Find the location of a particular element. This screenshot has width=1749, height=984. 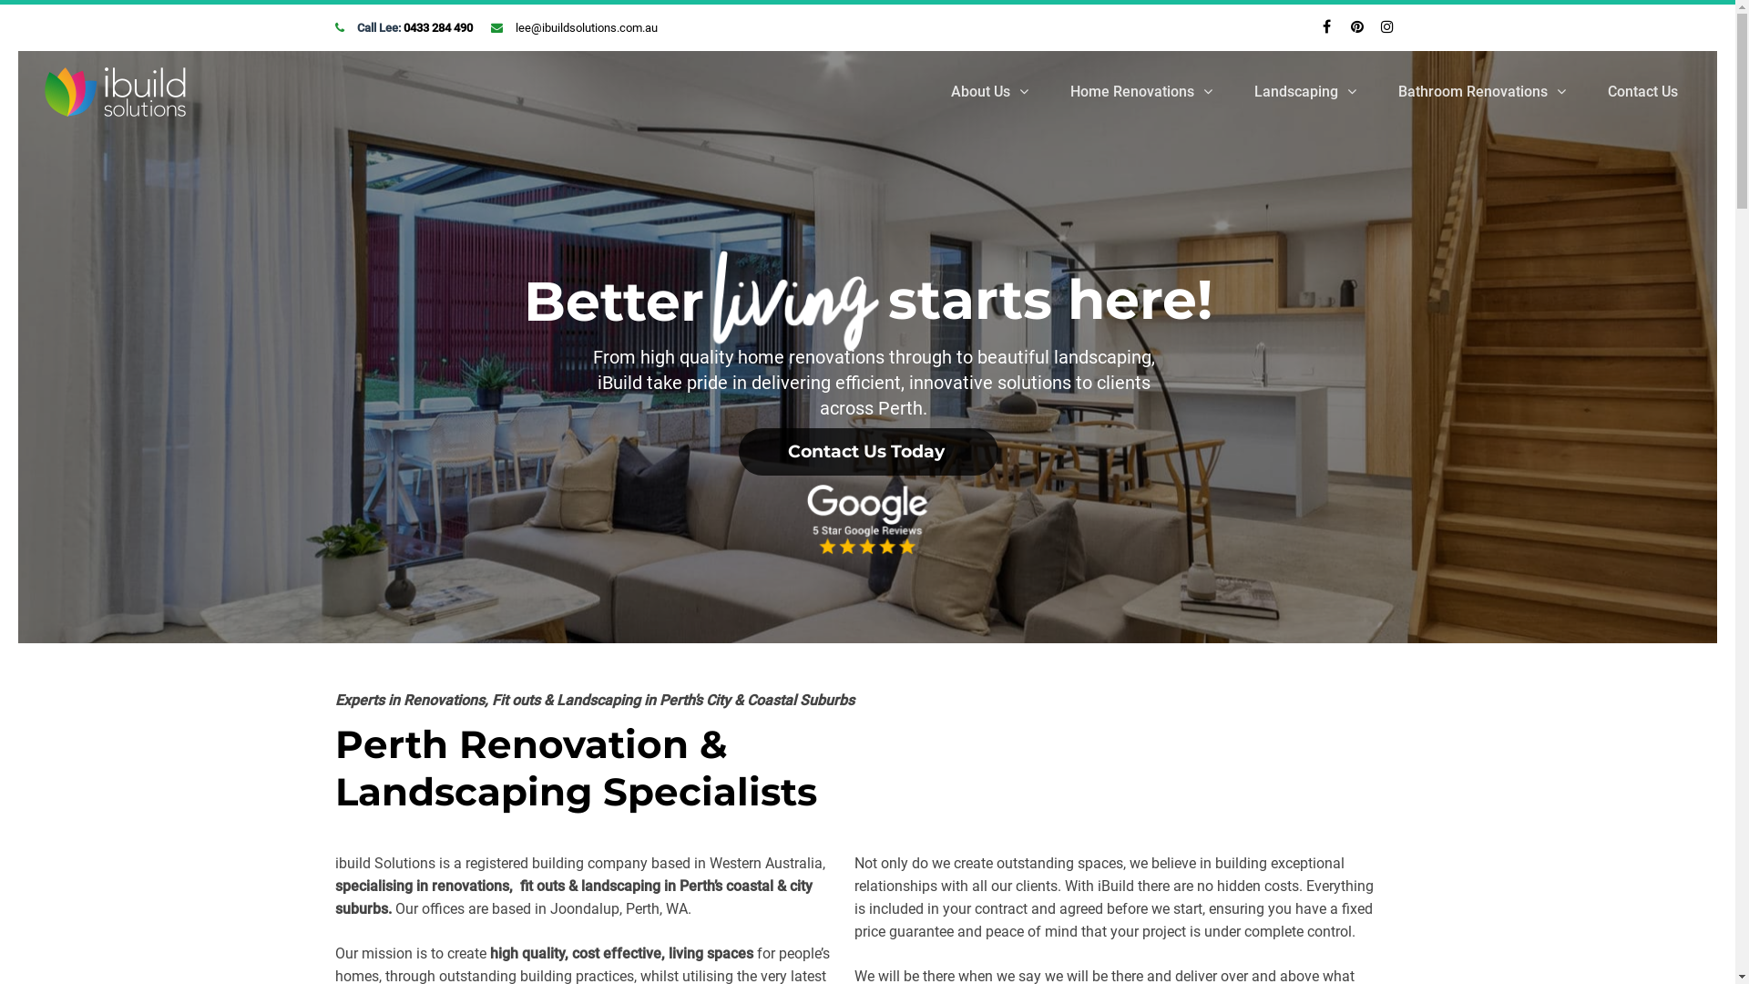

Bathroom Renovations is located at coordinates (1482, 92).